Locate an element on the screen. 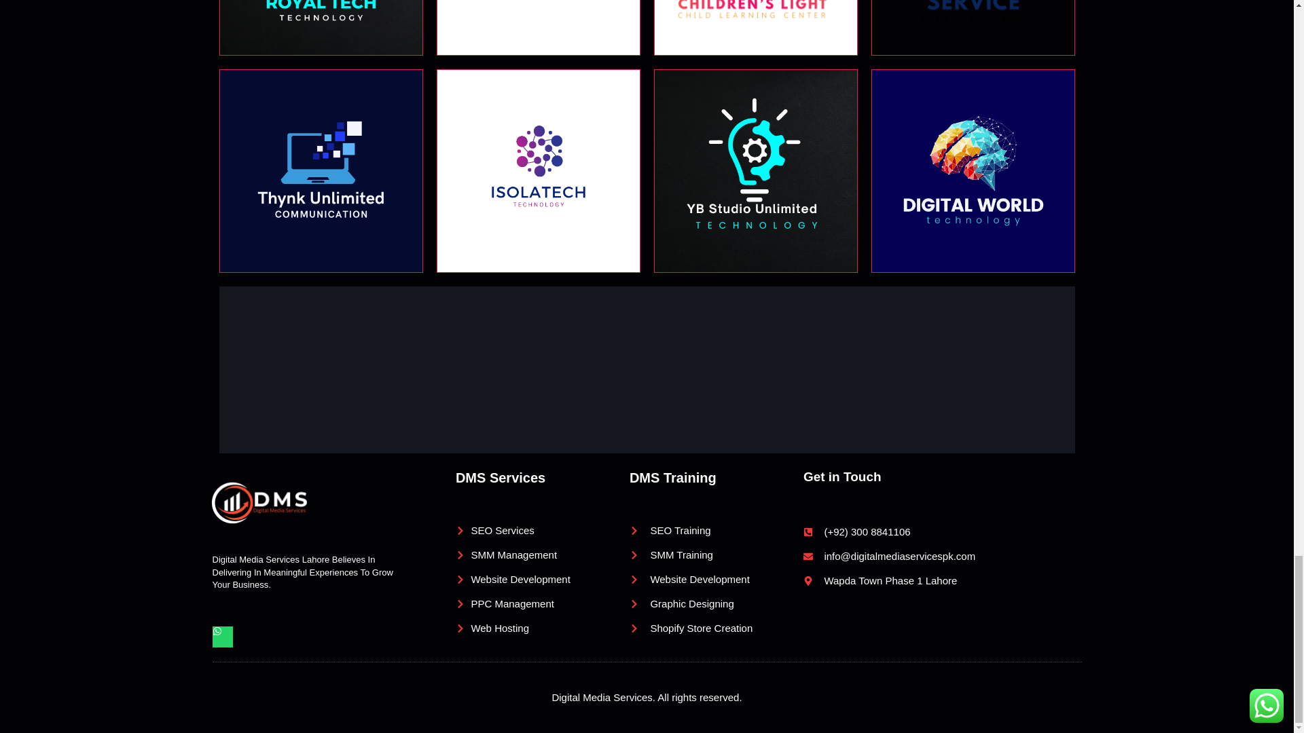 The width and height of the screenshot is (1304, 733). PPC Management is located at coordinates (542, 604).